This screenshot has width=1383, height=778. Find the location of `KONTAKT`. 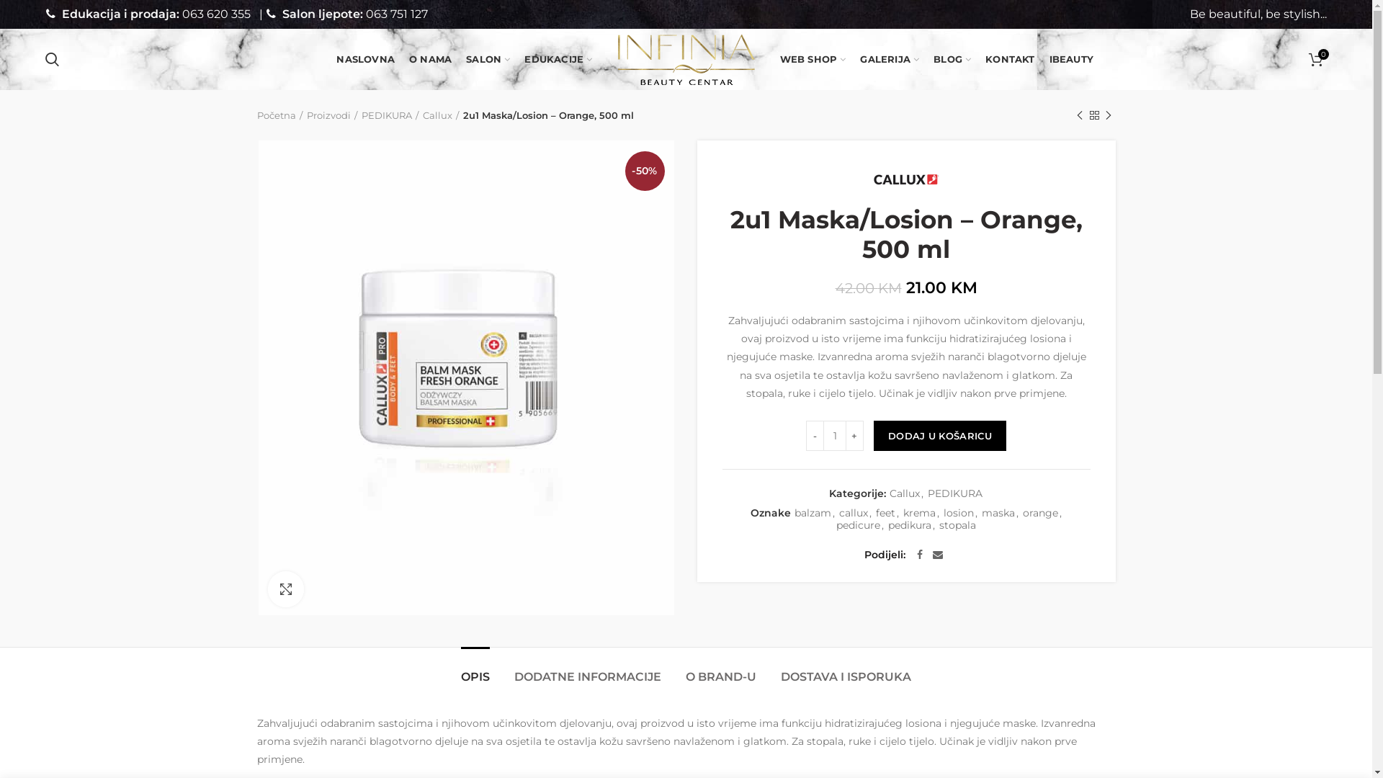

KONTAKT is located at coordinates (1010, 59).